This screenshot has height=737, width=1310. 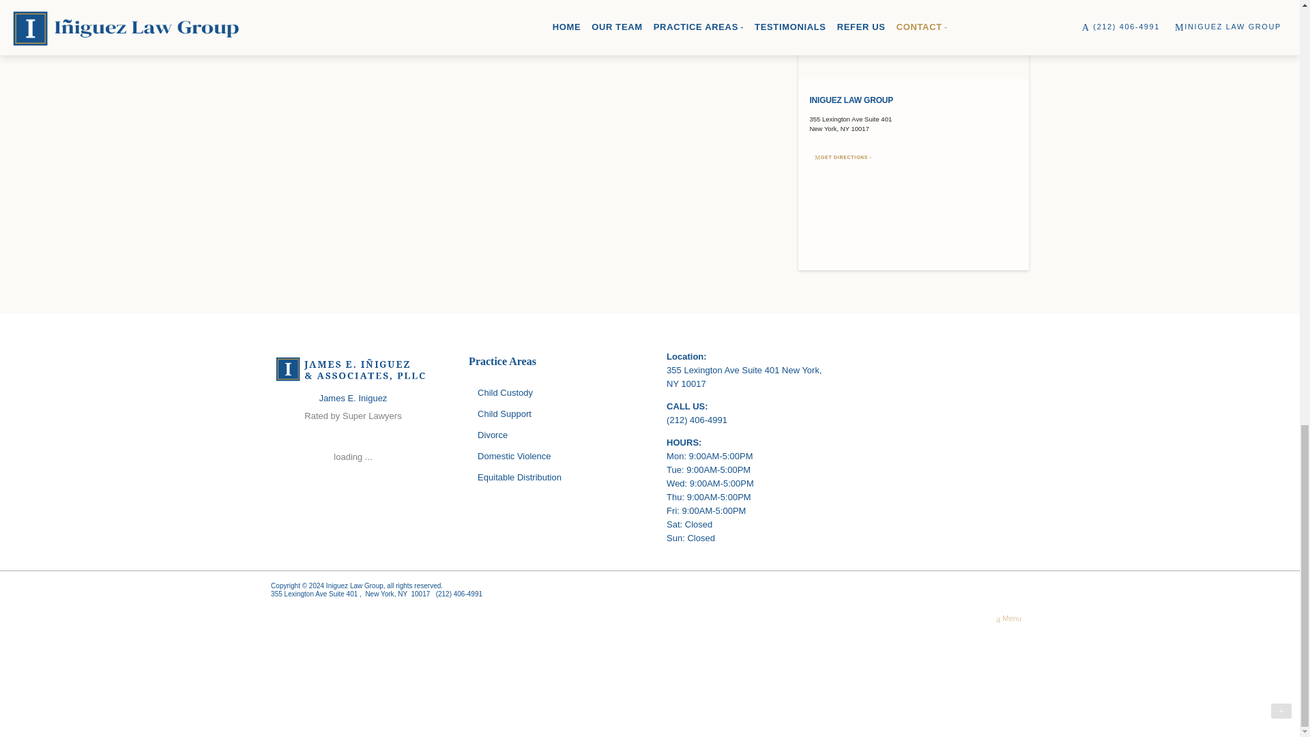 What do you see at coordinates (551, 393) in the screenshot?
I see `Child Custody` at bounding box center [551, 393].